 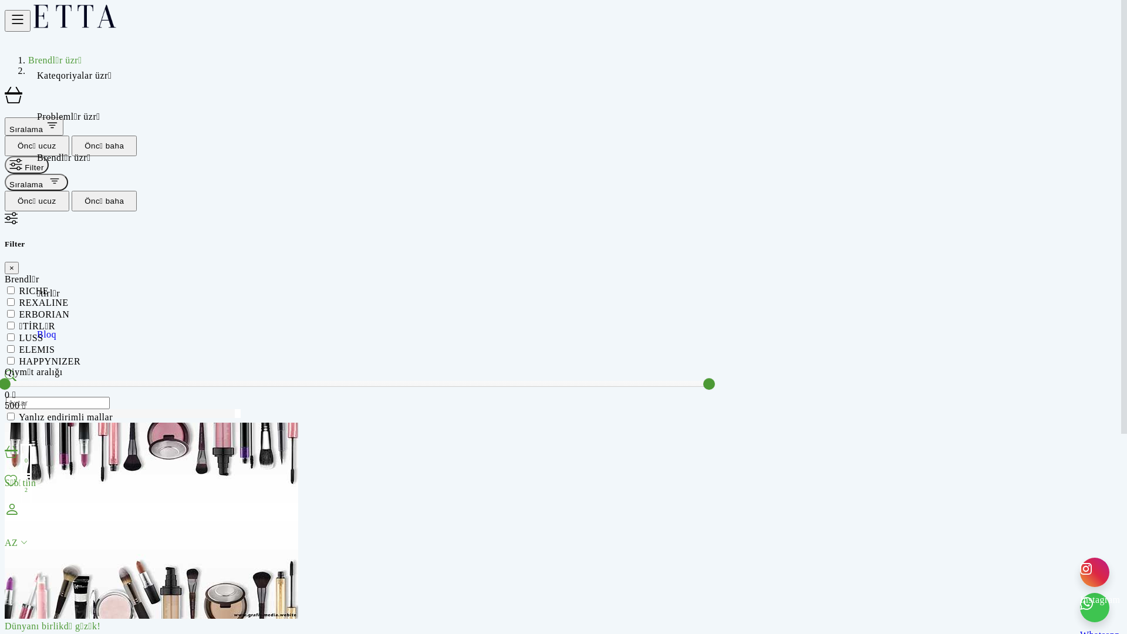 What do you see at coordinates (1095, 608) in the screenshot?
I see `Whatsapp` at bounding box center [1095, 608].